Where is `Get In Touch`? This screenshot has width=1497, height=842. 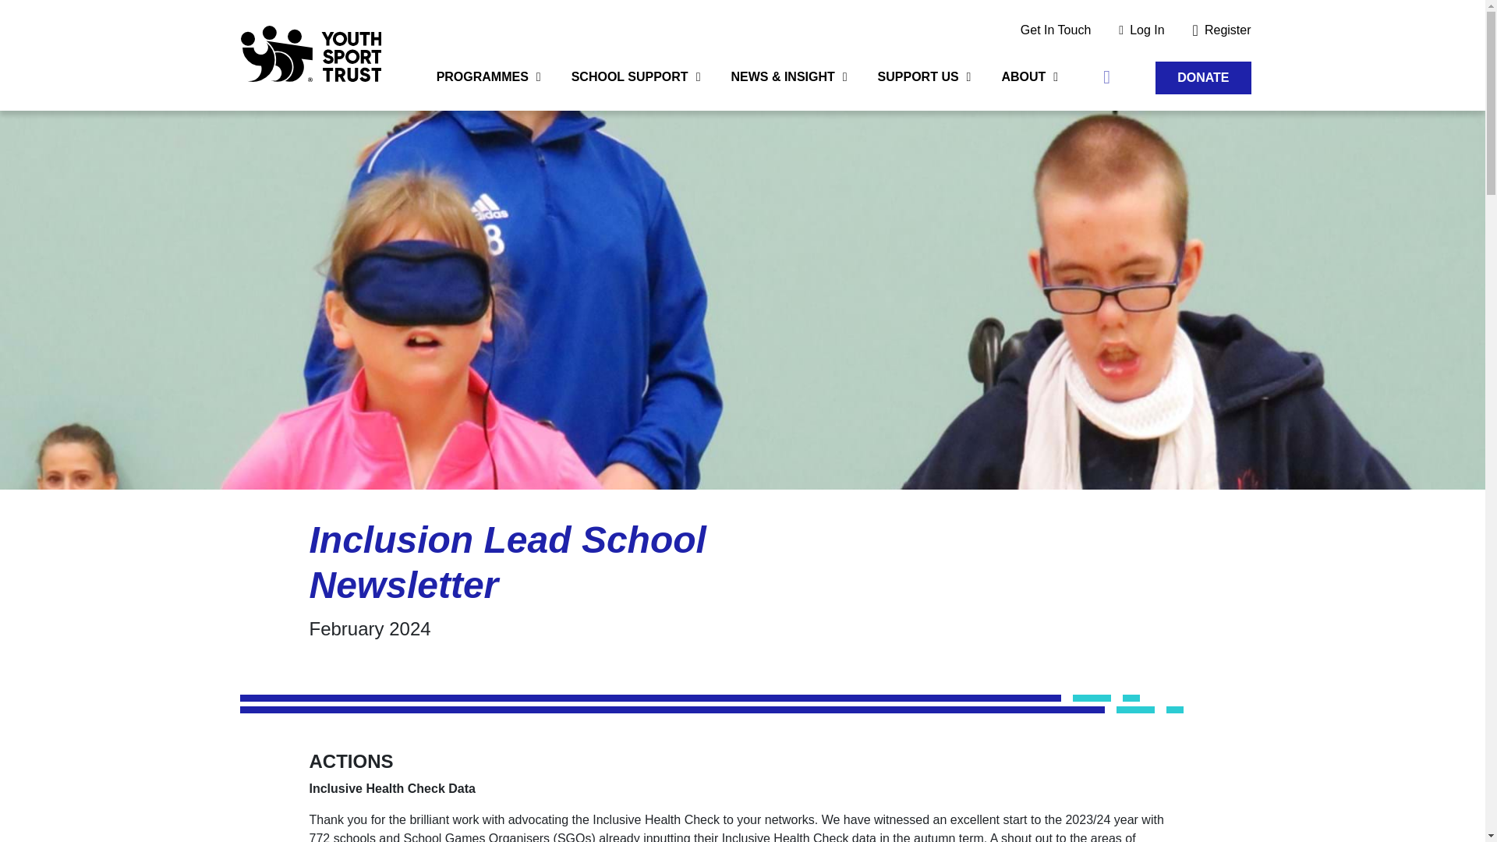 Get In Touch is located at coordinates (1055, 30).